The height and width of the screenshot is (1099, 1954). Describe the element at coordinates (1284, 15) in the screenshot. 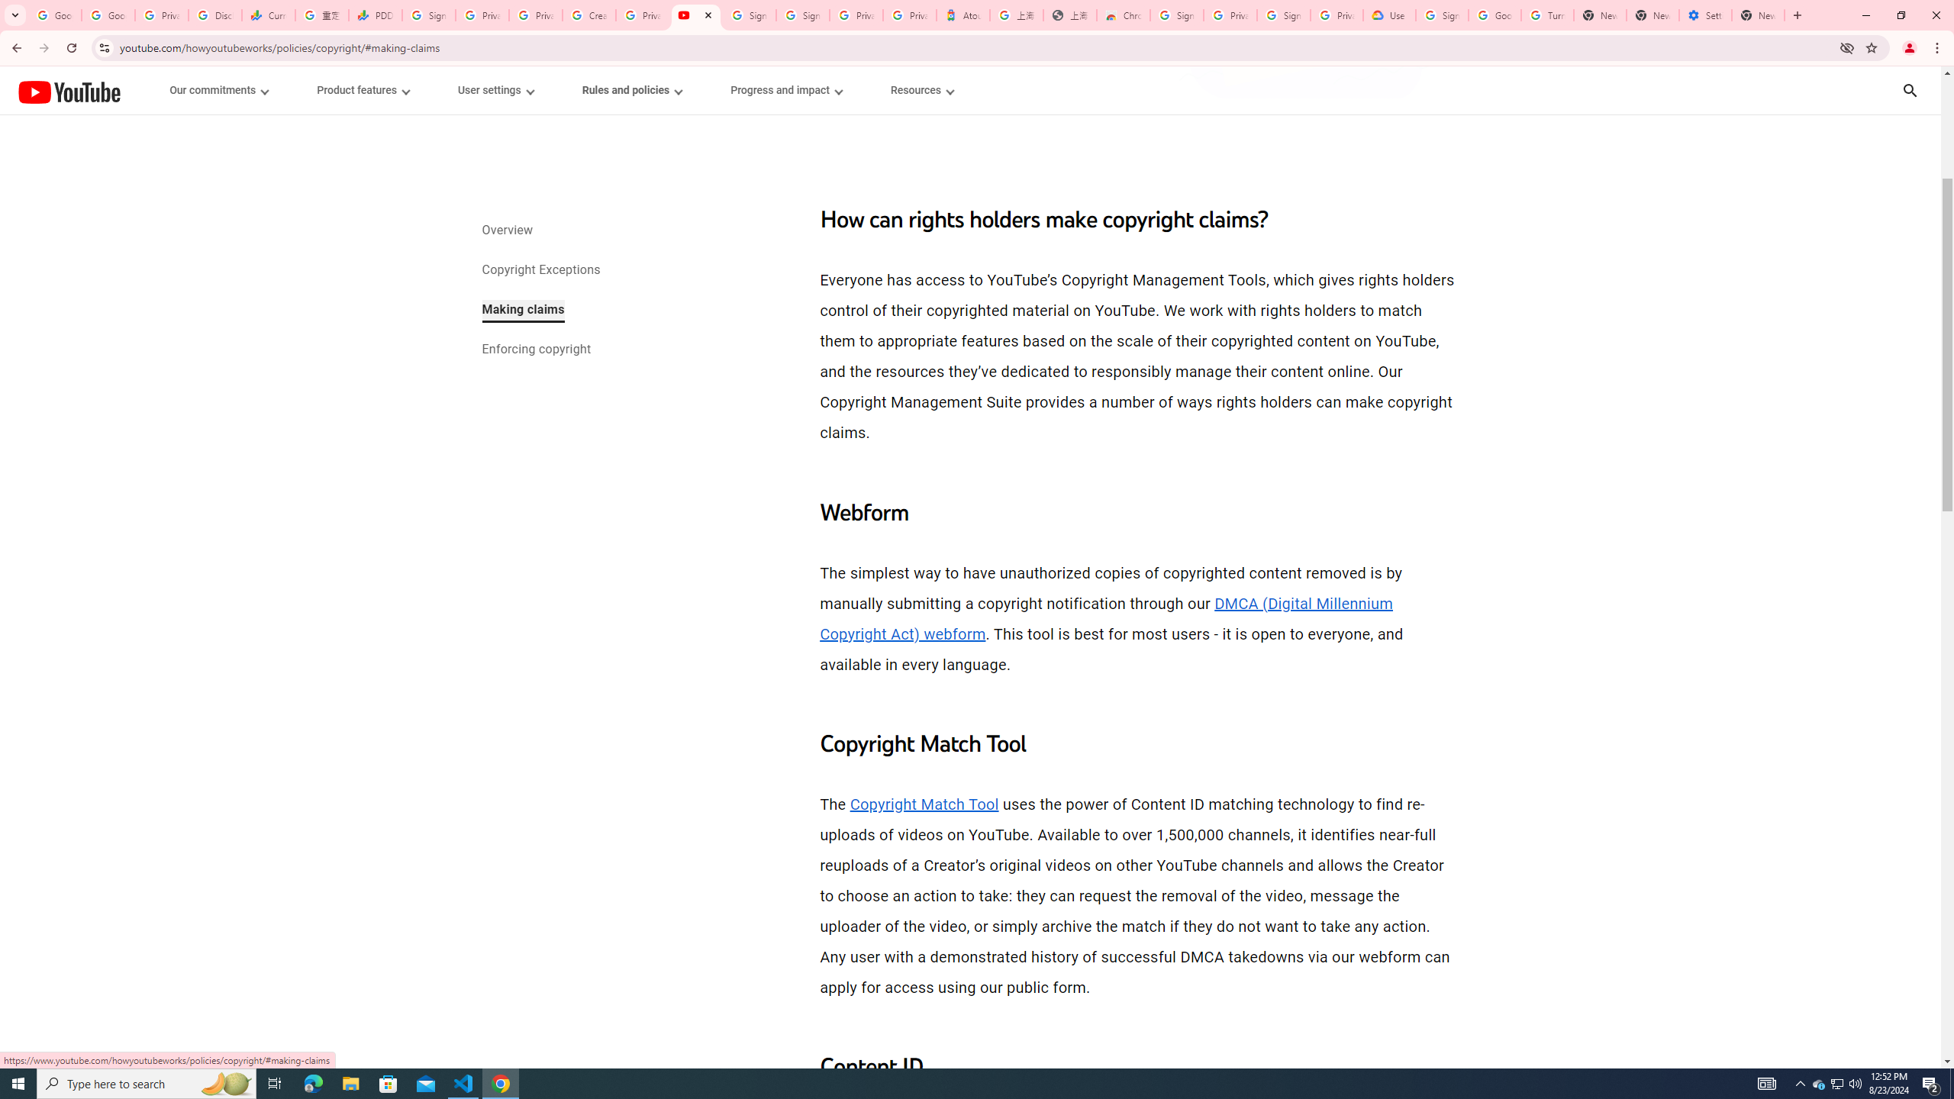

I see `Sign in - Google Accounts` at that location.